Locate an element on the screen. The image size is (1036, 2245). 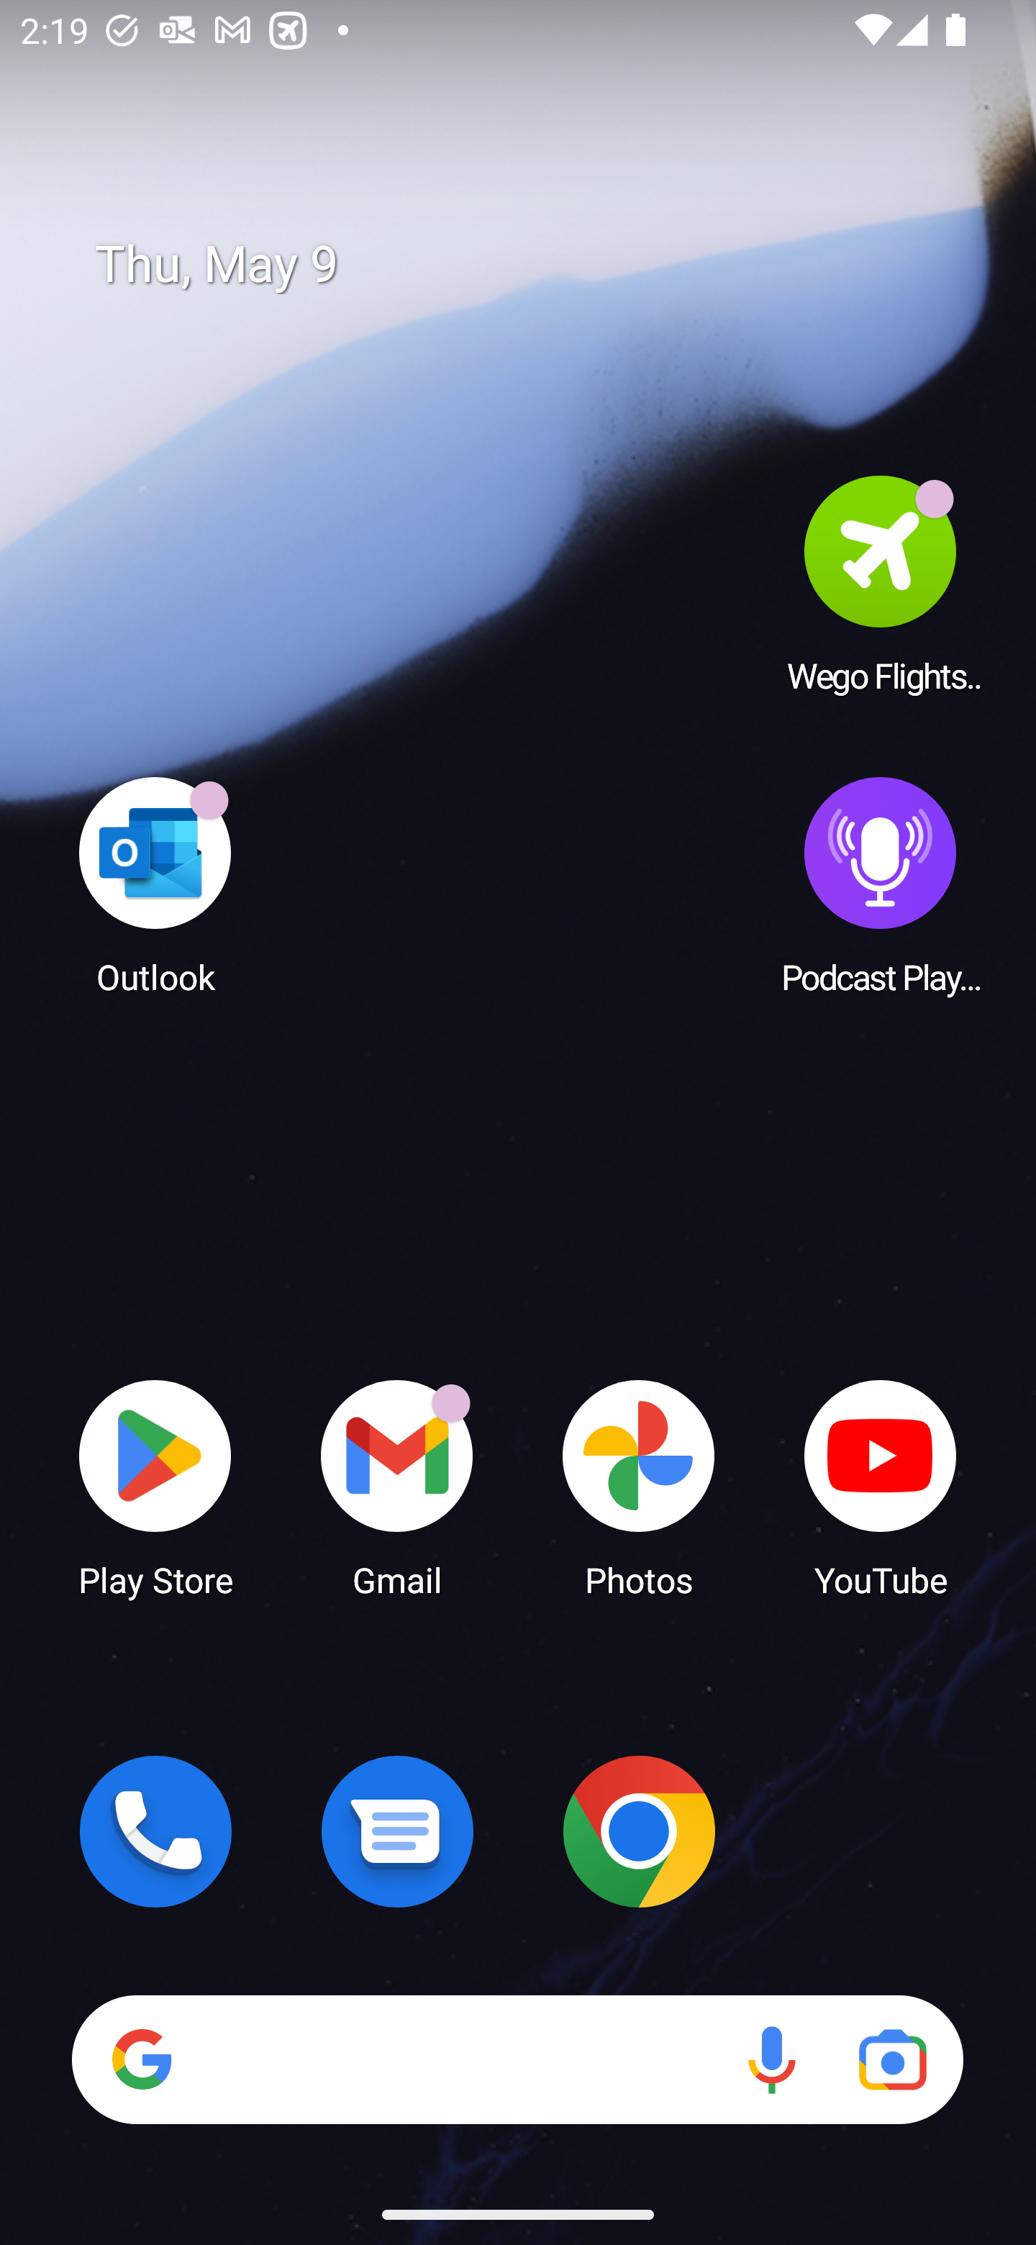
YouTube is located at coordinates (881, 1487).